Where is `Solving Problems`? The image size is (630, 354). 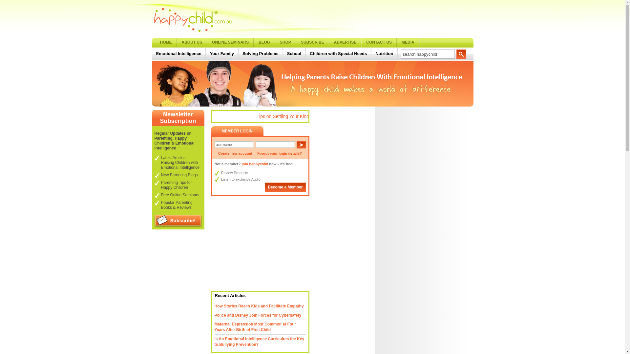
Solving Problems is located at coordinates (261, 54).